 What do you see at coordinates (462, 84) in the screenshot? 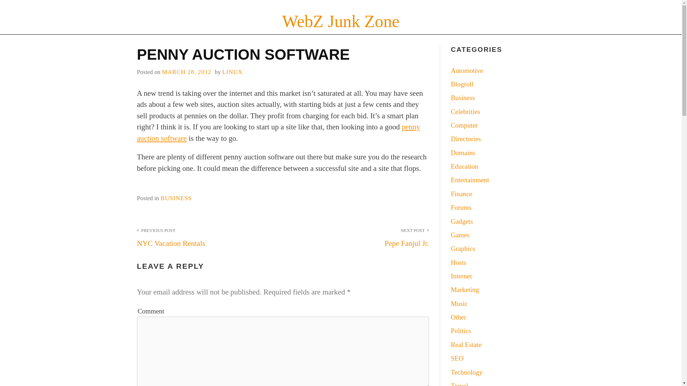
I see `Blogroll` at bounding box center [462, 84].